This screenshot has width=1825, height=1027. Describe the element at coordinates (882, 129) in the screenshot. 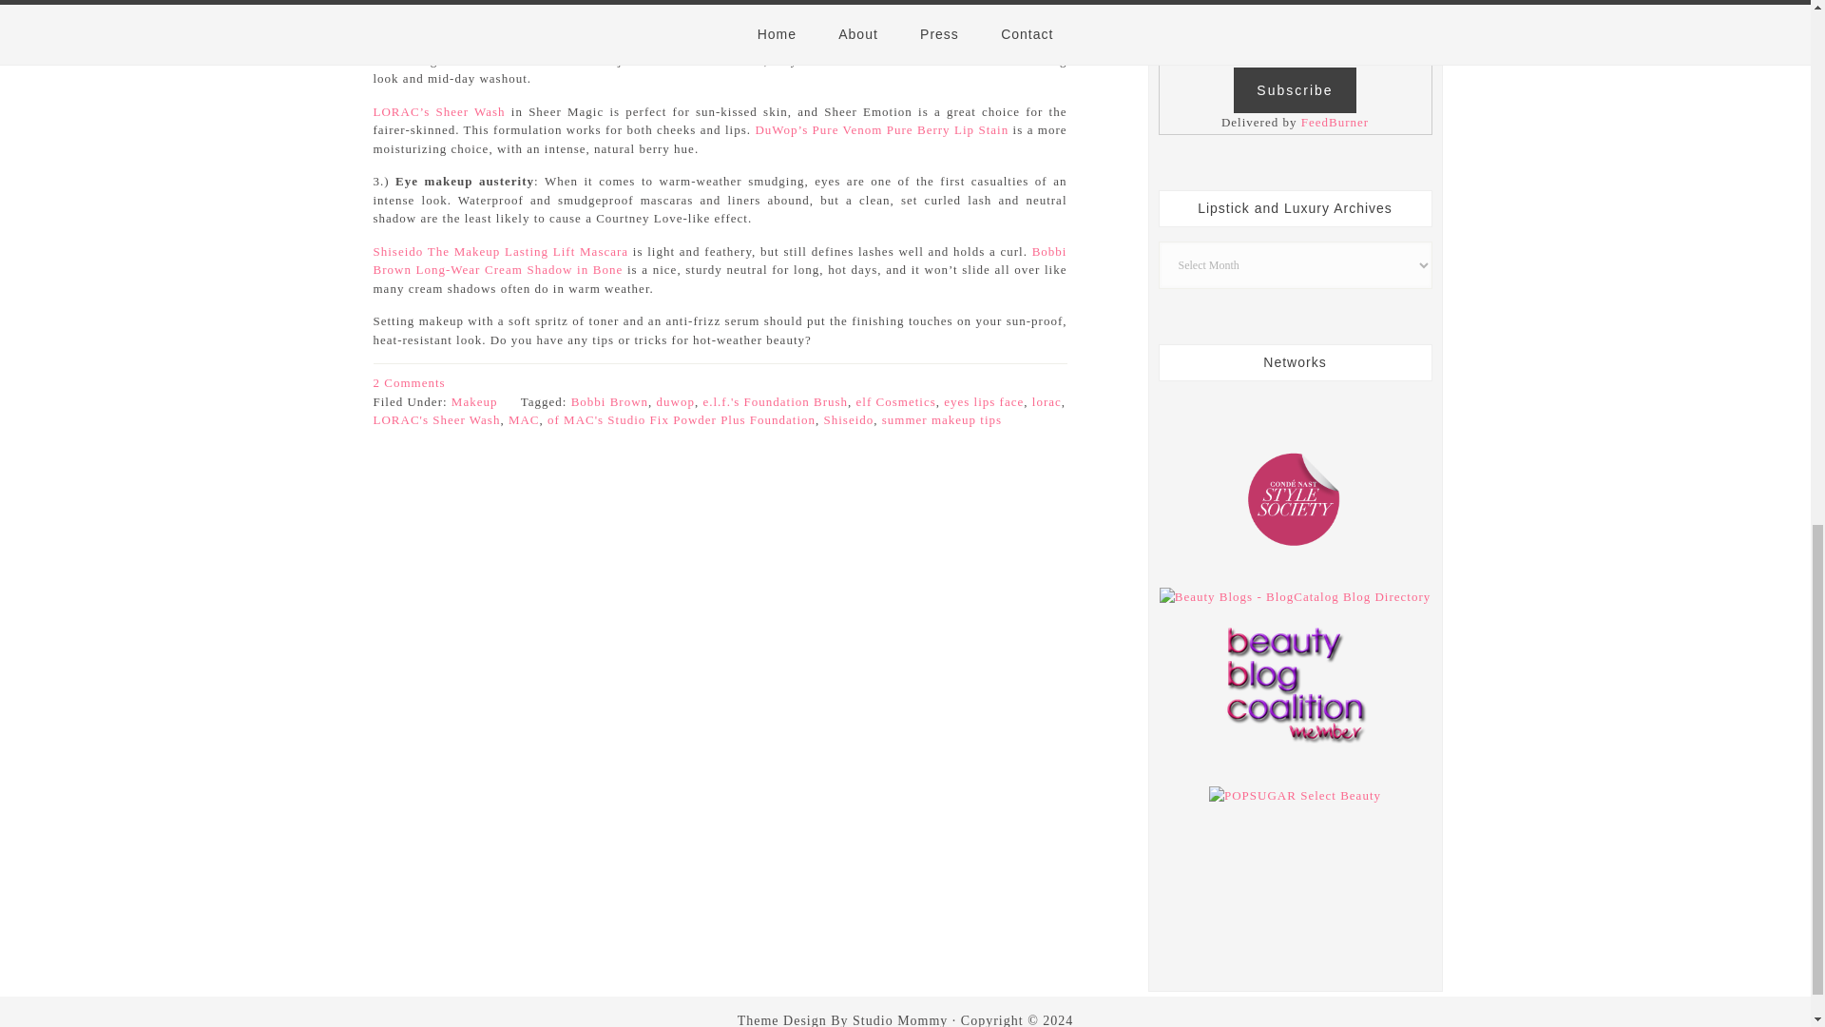

I see `DuWop's Pure Venom Pure Berry Lip Stain` at that location.